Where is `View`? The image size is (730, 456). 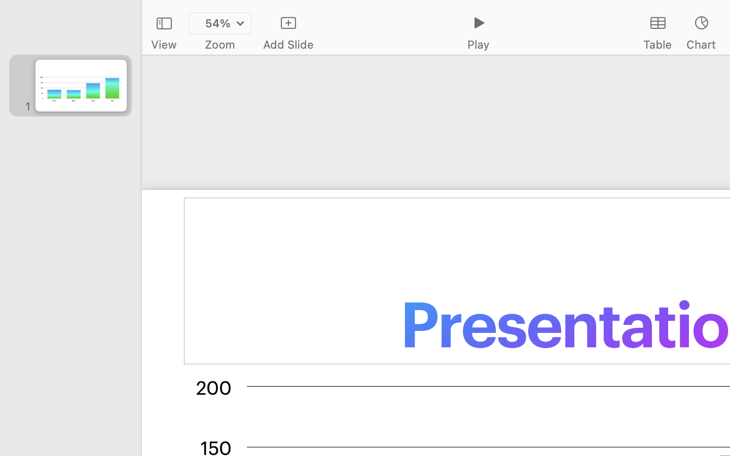 View is located at coordinates (164, 45).